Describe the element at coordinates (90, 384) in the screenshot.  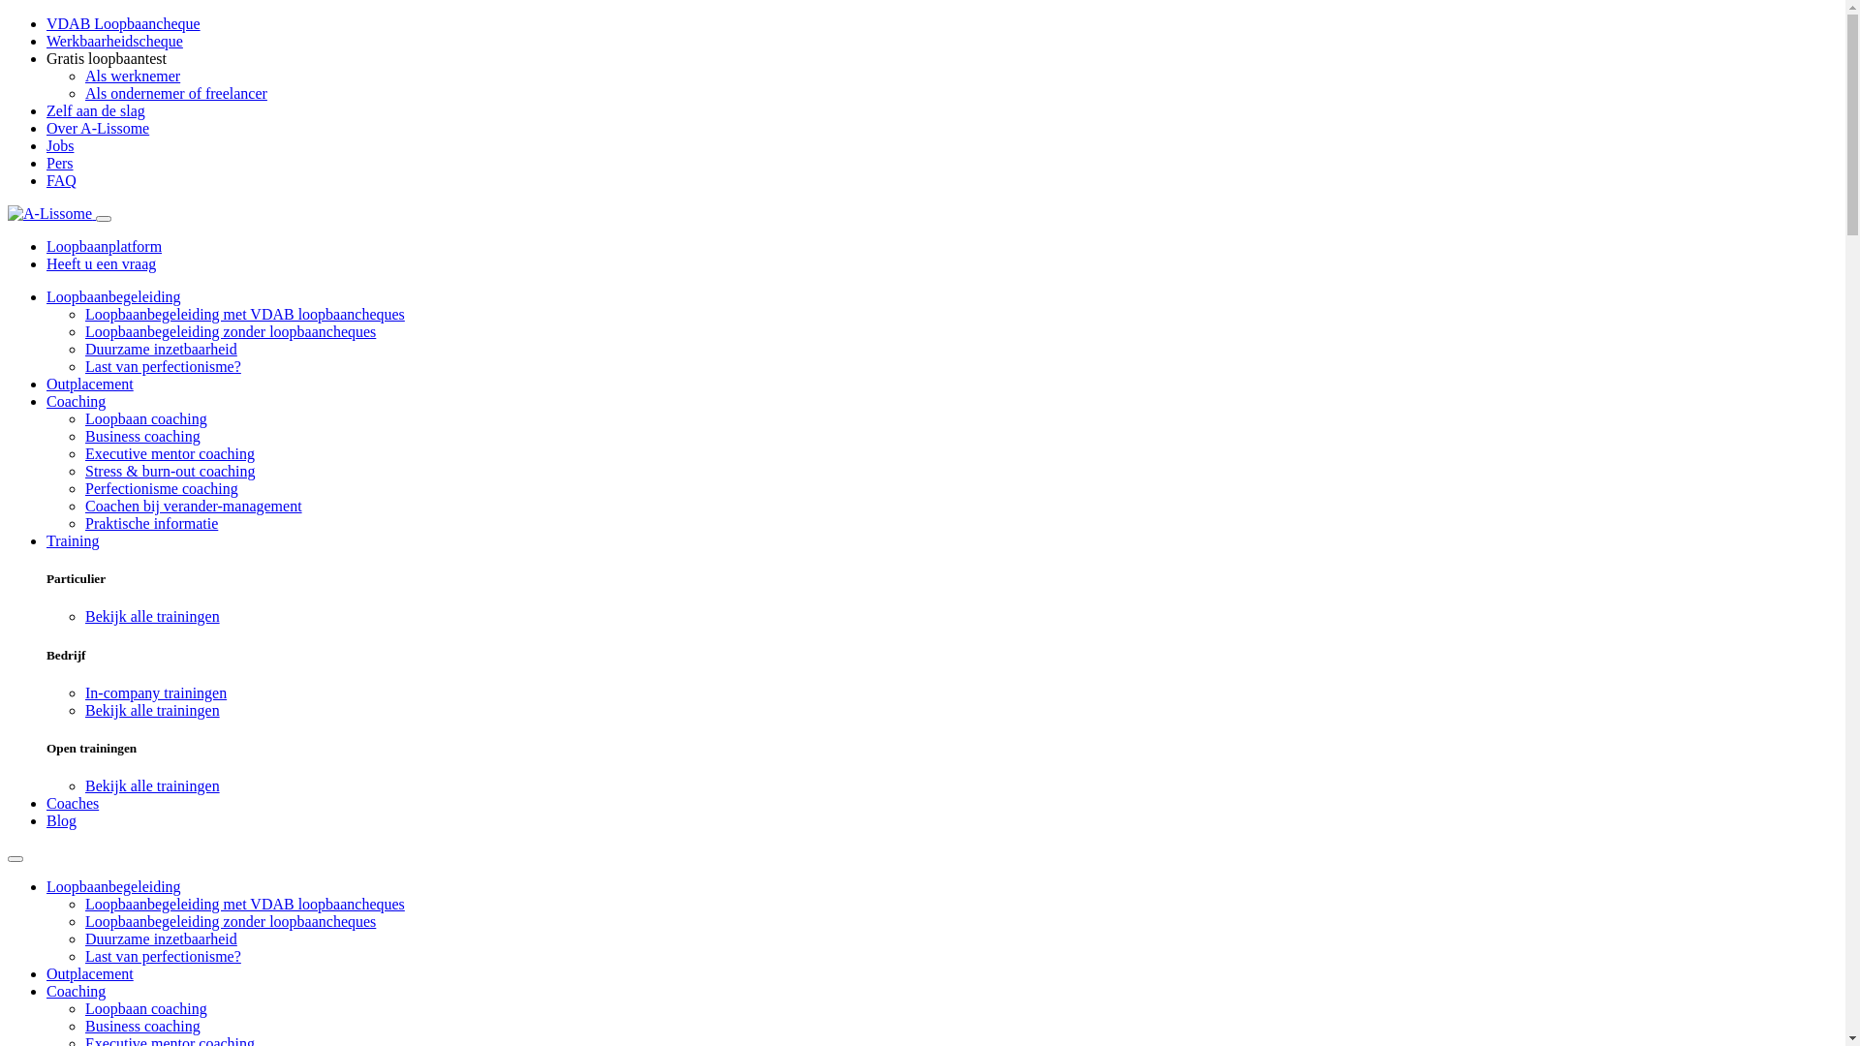
I see `Outplacement` at that location.